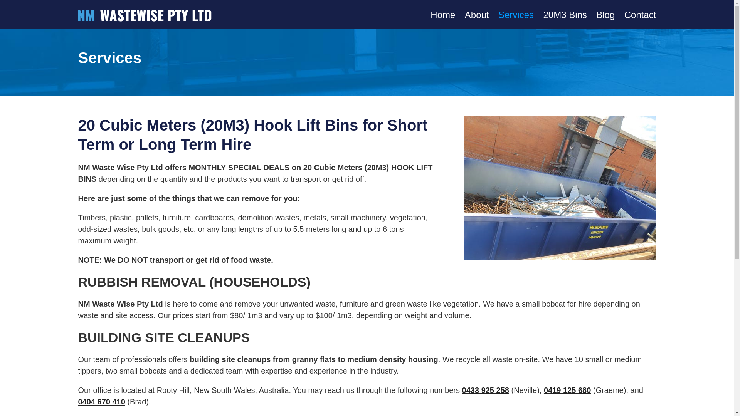  I want to click on Blog, so click(605, 15).